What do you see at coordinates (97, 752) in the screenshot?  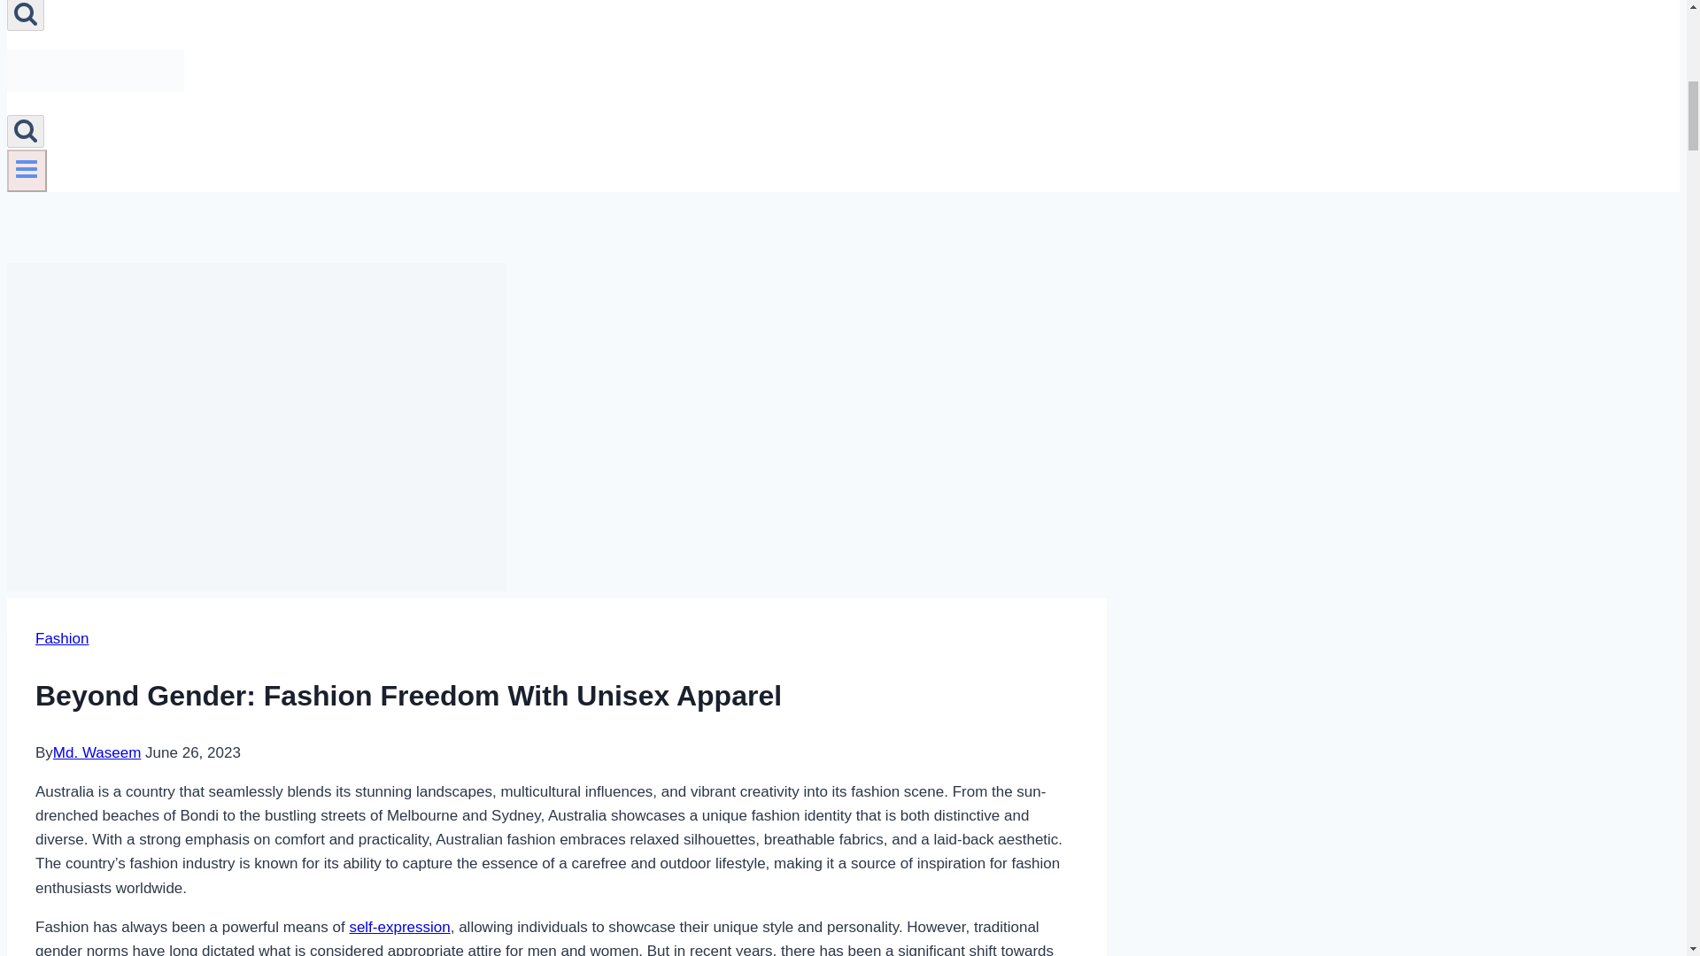 I see `Md. Waseem` at bounding box center [97, 752].